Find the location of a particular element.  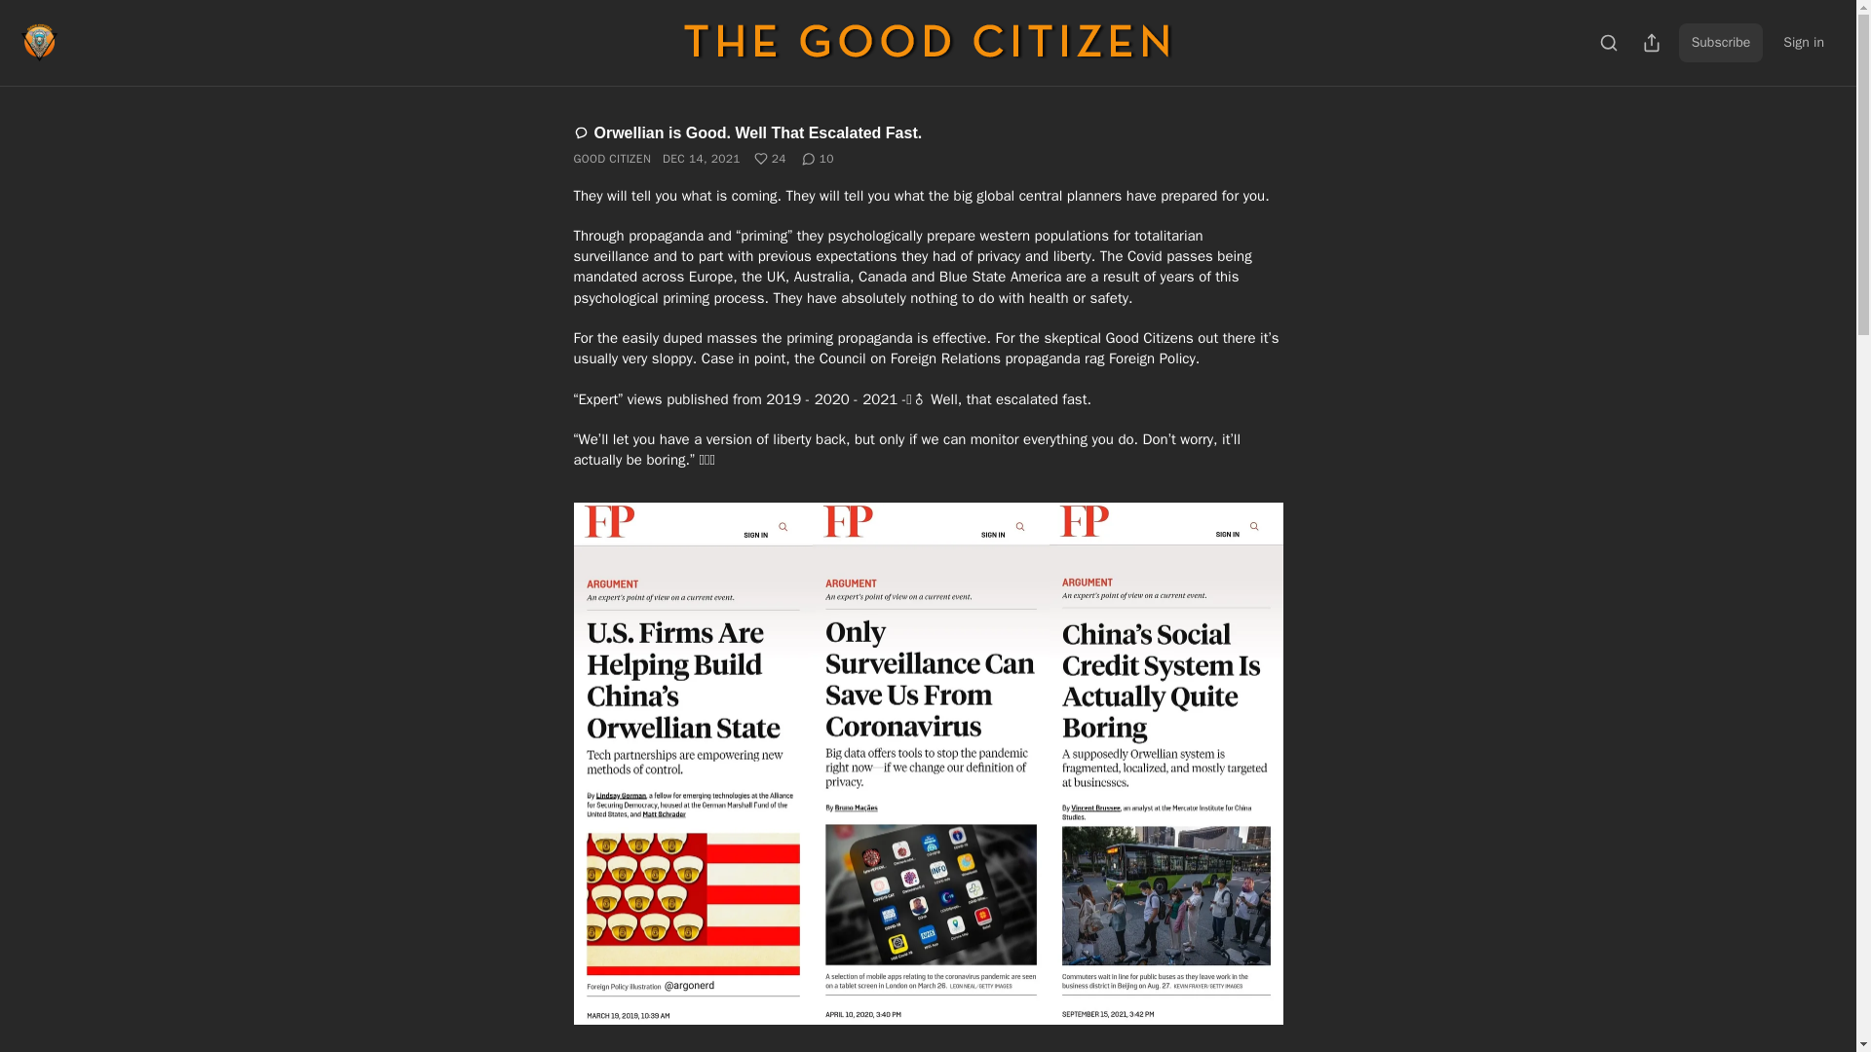

Orwellian is Good. Well That Escalated Fast. is located at coordinates (746, 132).